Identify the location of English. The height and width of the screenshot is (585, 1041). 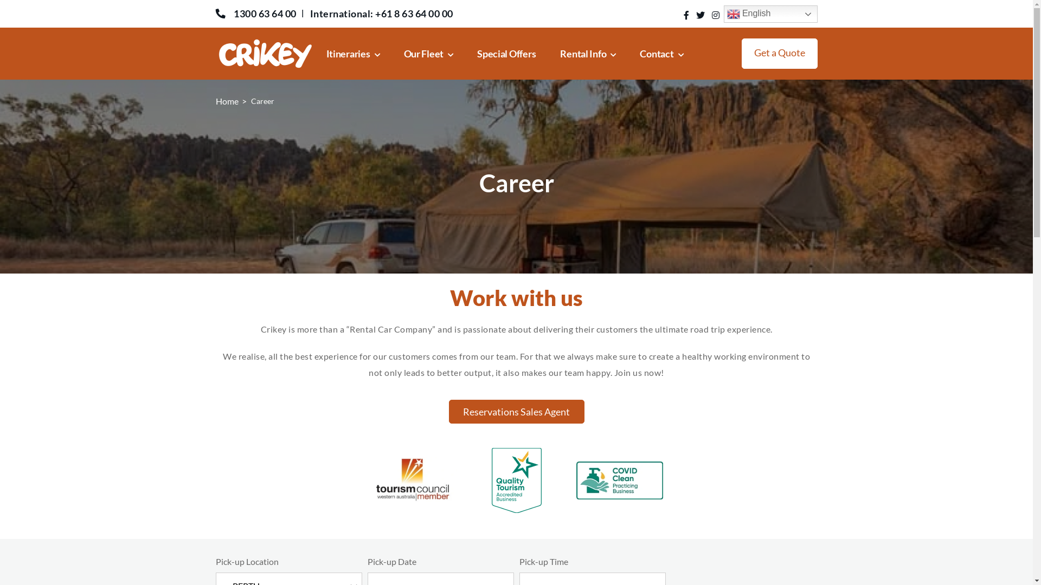
(770, 14).